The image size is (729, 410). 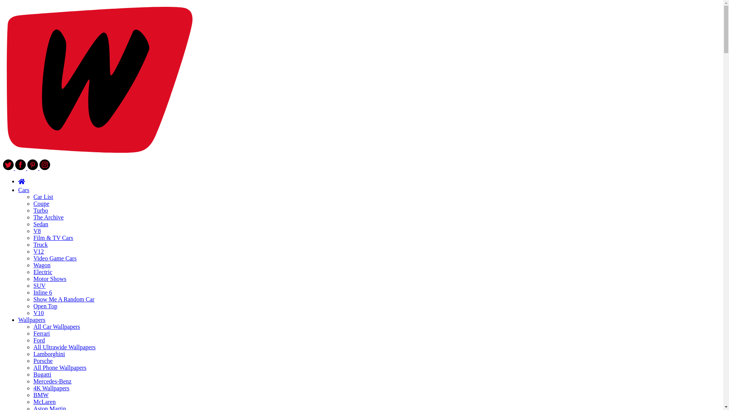 I want to click on Coupe, so click(x=41, y=203).